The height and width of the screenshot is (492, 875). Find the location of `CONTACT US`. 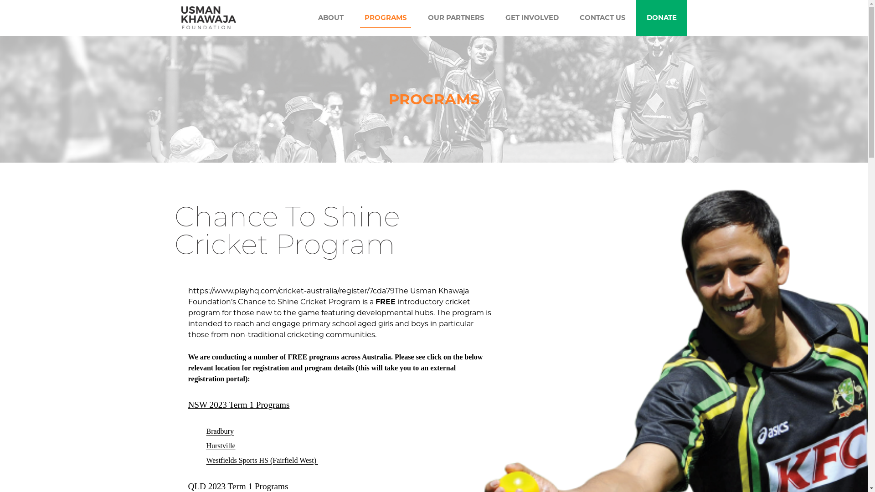

CONTACT US is located at coordinates (602, 18).